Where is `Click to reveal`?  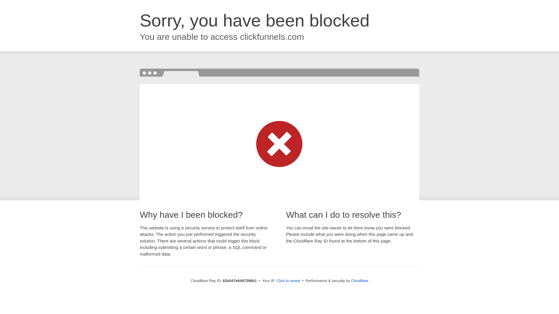 Click to reveal is located at coordinates (289, 281).